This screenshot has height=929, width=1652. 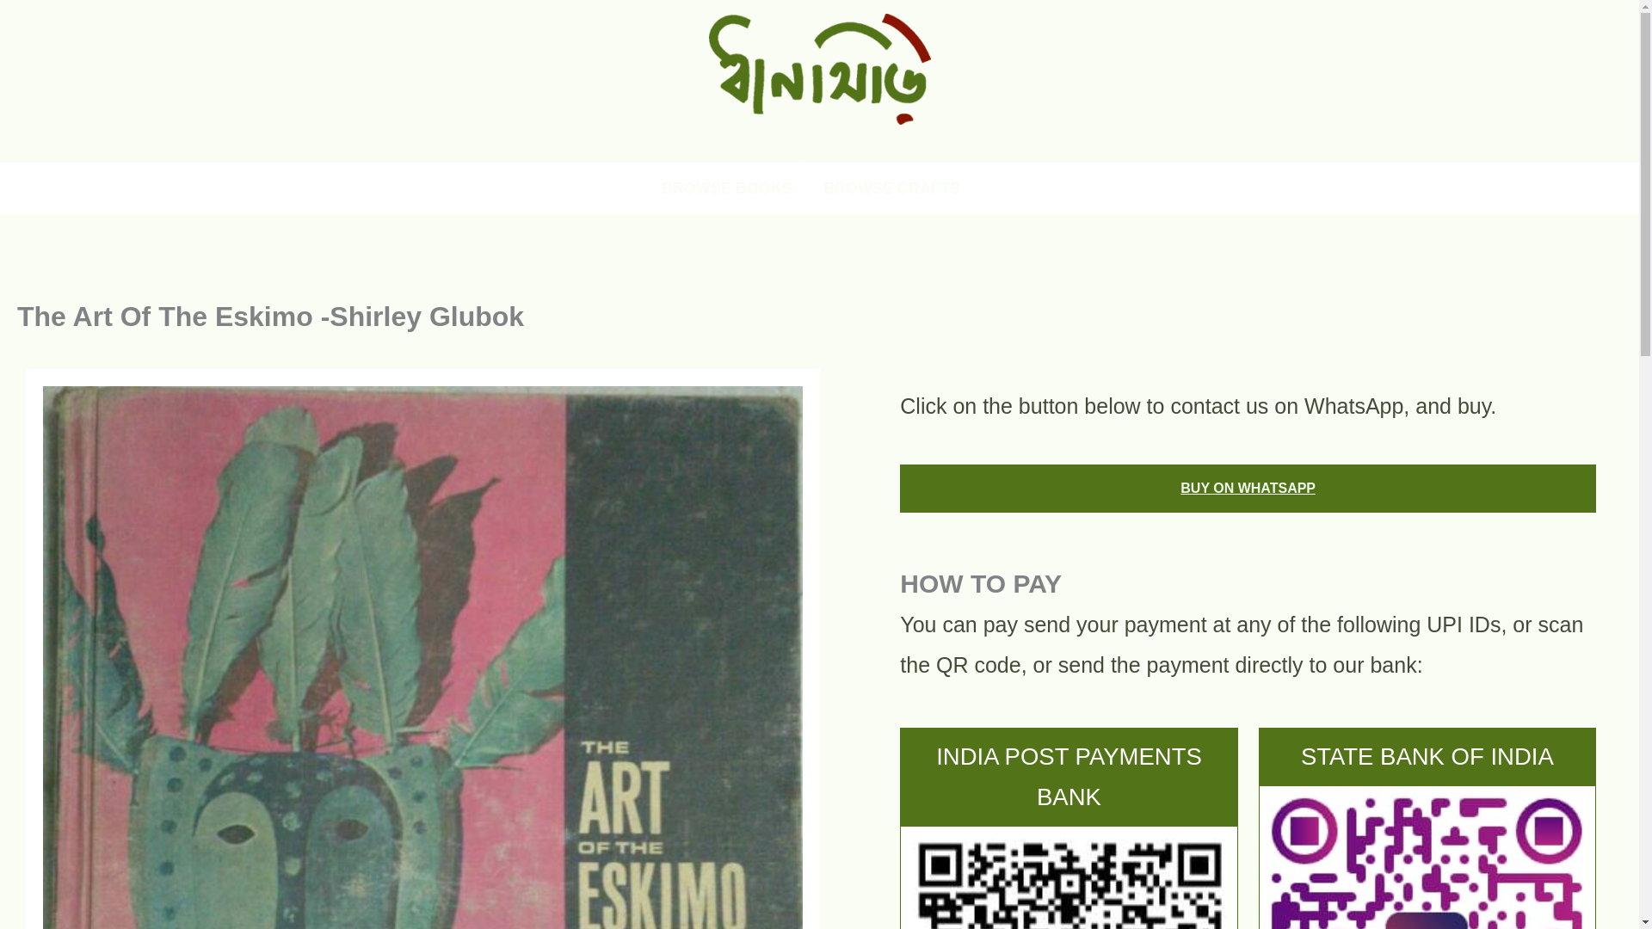 What do you see at coordinates (726, 188) in the screenshot?
I see `BROWSE BOOKS` at bounding box center [726, 188].